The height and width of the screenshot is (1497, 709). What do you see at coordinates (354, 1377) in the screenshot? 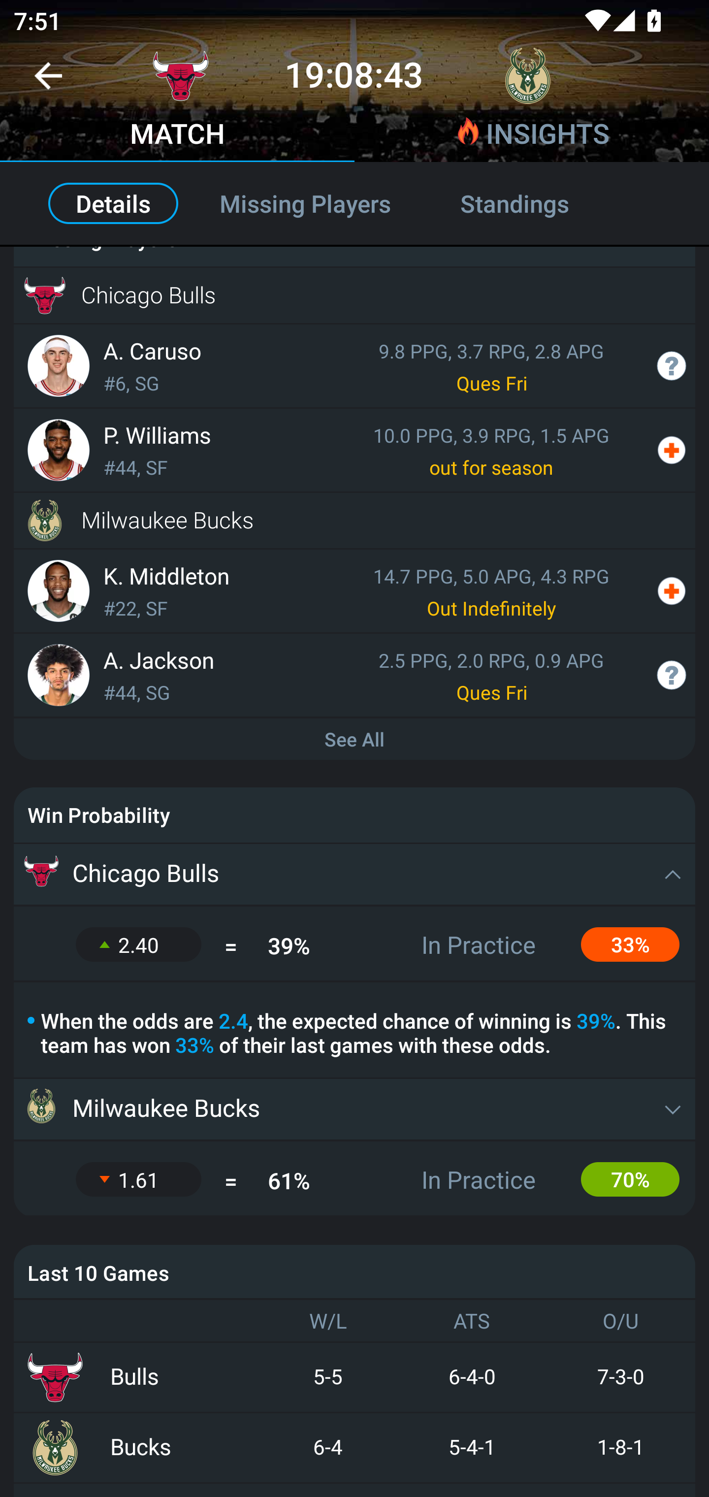
I see `Bulls 5-5 6-4-0 7-3-0` at bounding box center [354, 1377].